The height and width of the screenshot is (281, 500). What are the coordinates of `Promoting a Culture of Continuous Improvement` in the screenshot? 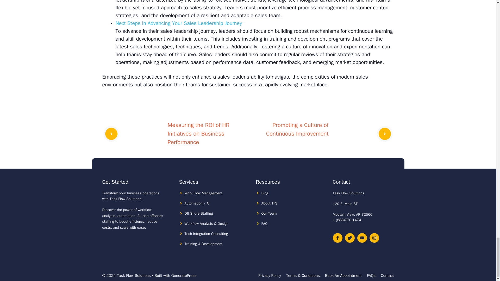 It's located at (297, 129).